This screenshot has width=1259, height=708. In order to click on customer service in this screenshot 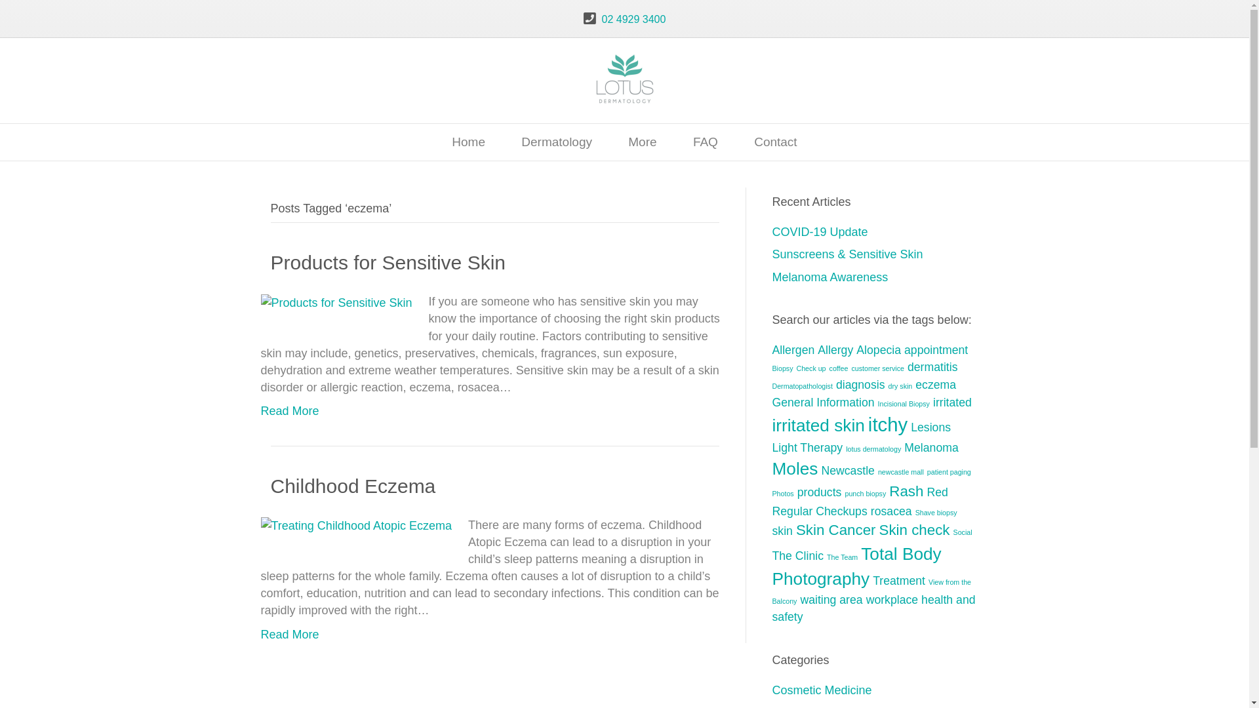, I will do `click(877, 368)`.